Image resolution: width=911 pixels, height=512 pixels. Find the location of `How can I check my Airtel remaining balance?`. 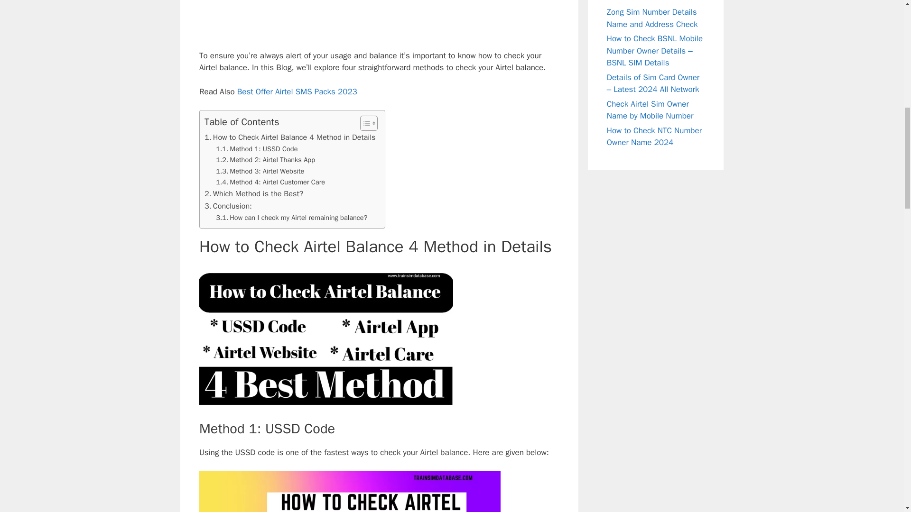

How can I check my Airtel remaining balance? is located at coordinates (291, 218).